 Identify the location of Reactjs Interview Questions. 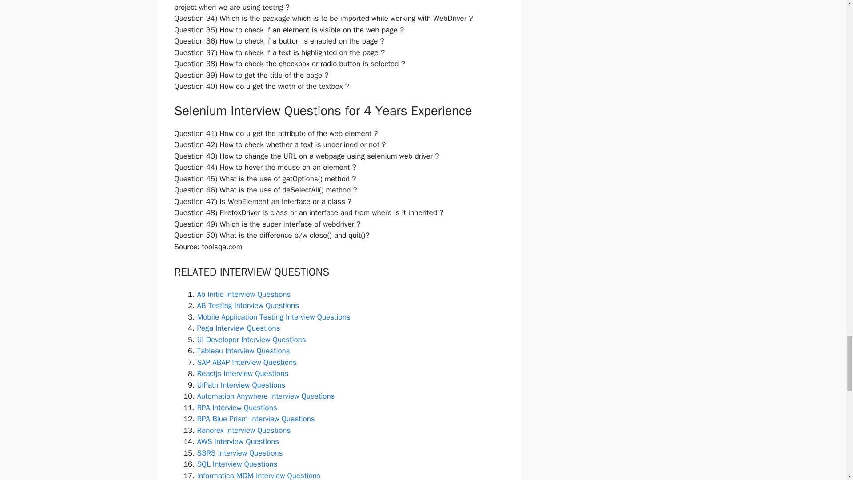
(243, 373).